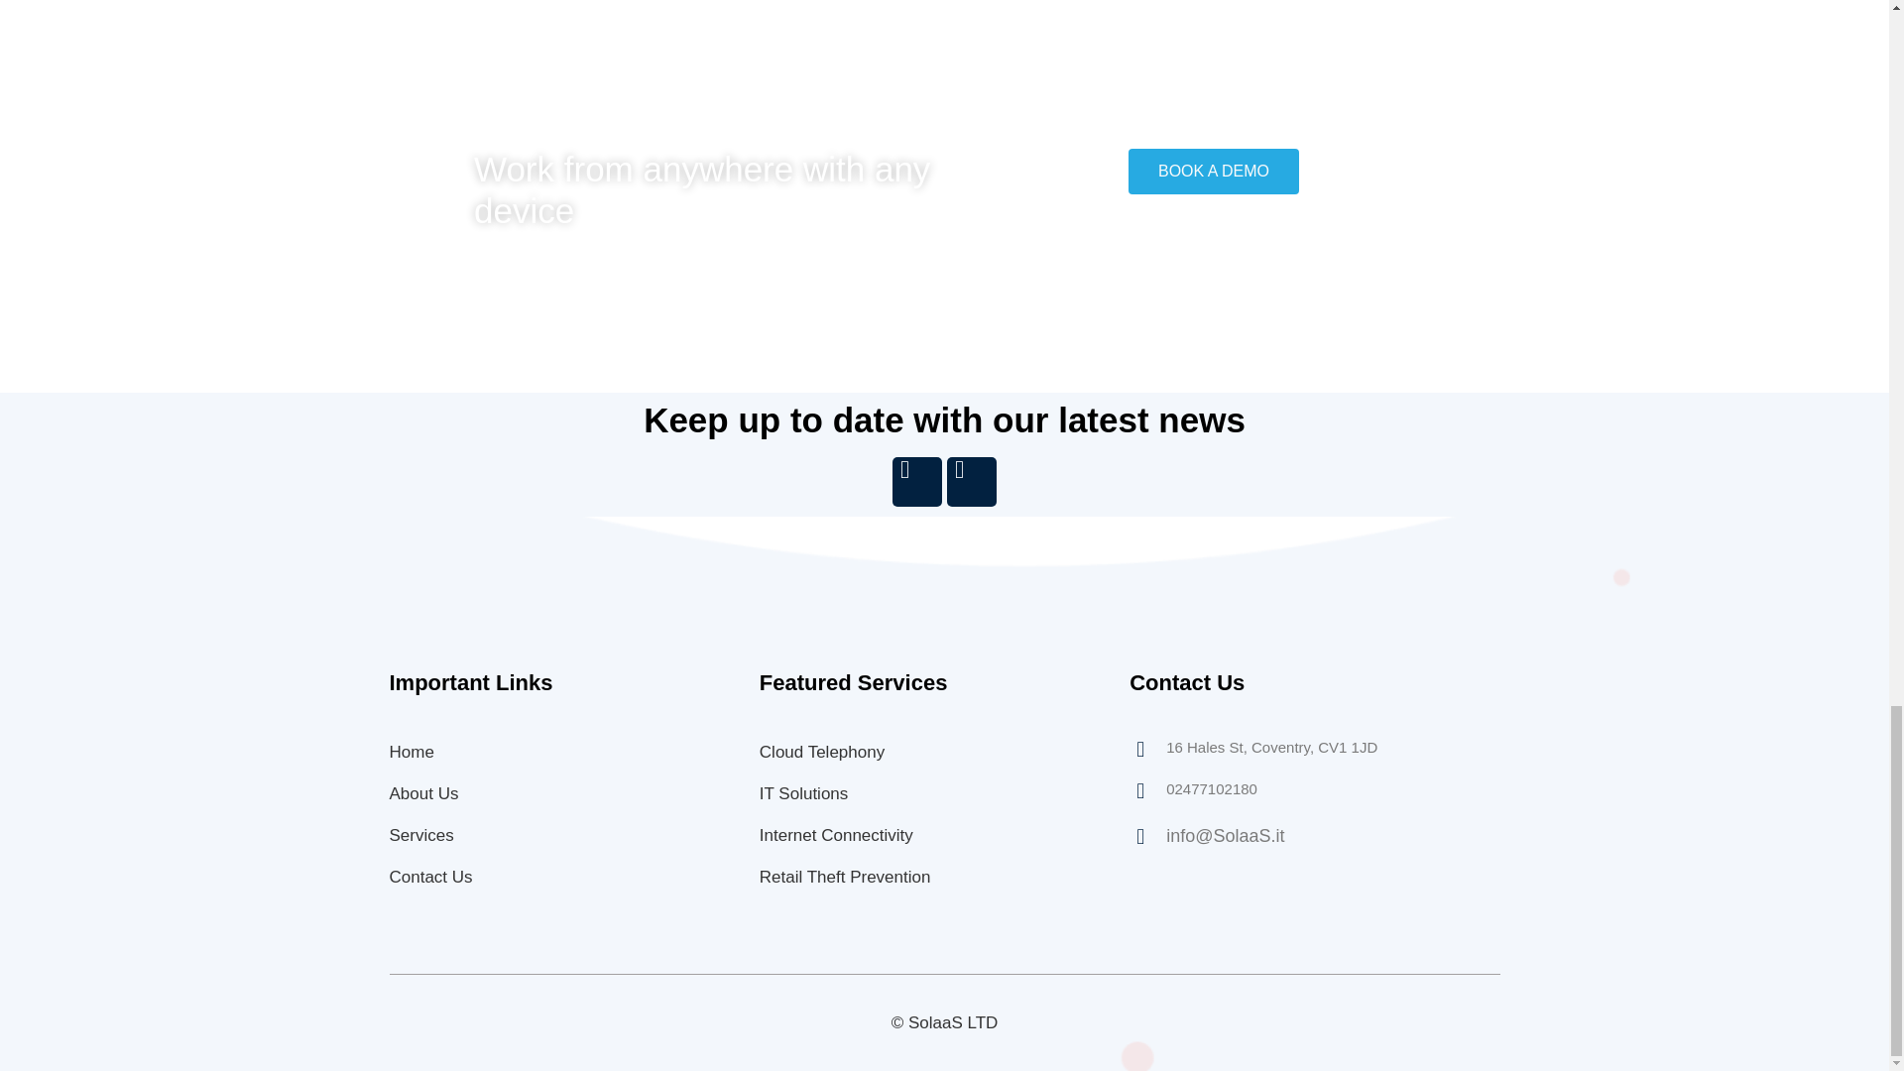  Describe the element at coordinates (411, 752) in the screenshot. I see `Home` at that location.